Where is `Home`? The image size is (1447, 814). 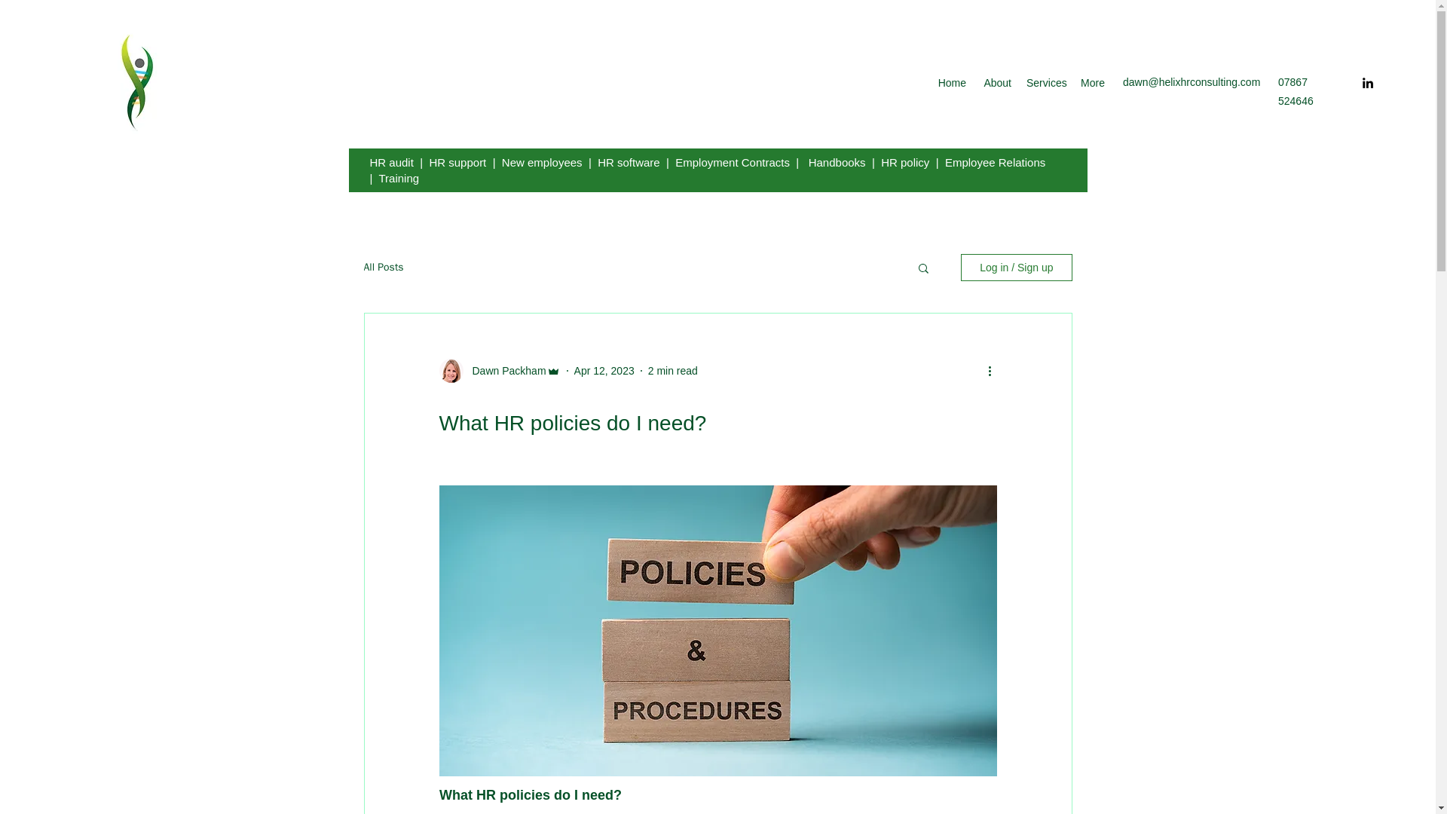
Home is located at coordinates (952, 83).